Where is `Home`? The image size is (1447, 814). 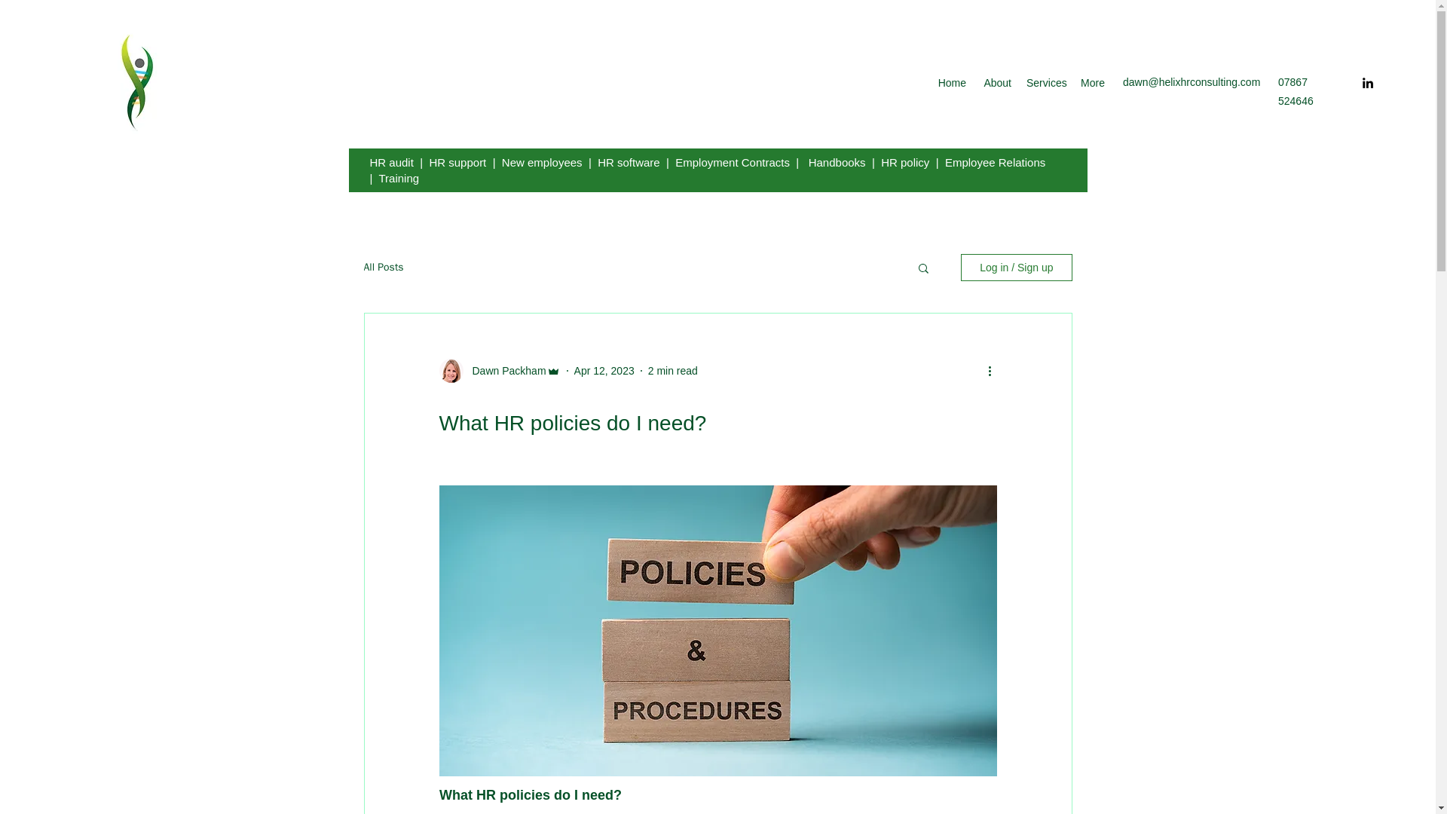
Home is located at coordinates (952, 83).